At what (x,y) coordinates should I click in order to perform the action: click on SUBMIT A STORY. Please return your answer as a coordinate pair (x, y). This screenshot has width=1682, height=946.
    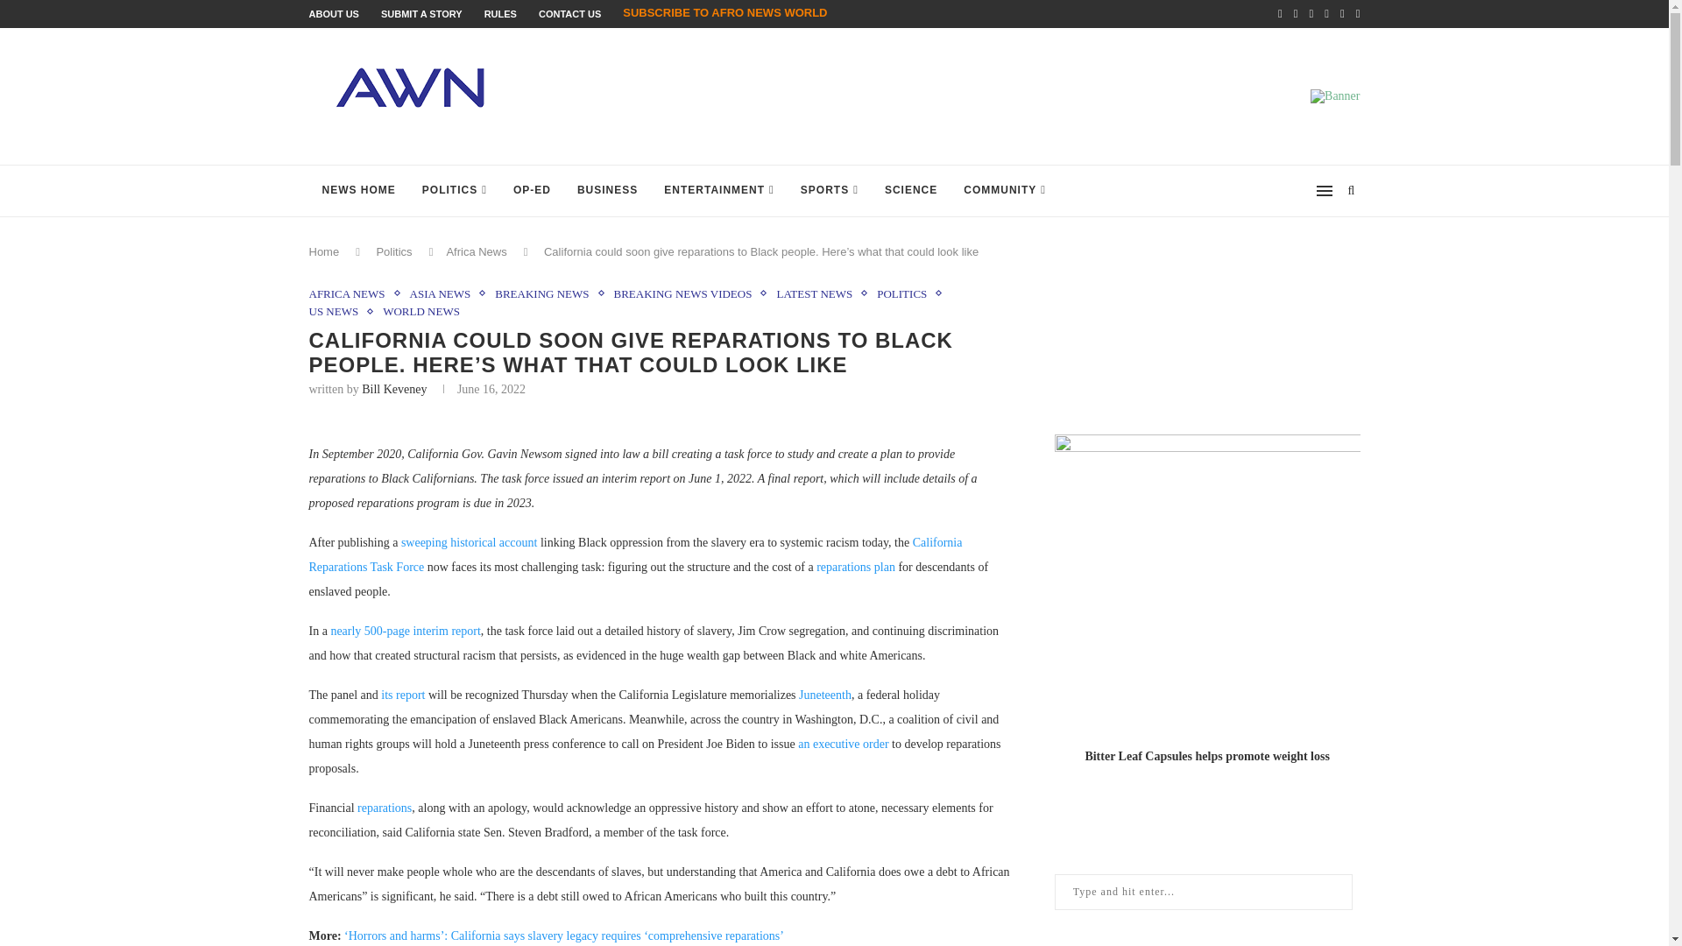
    Looking at the image, I should click on (422, 13).